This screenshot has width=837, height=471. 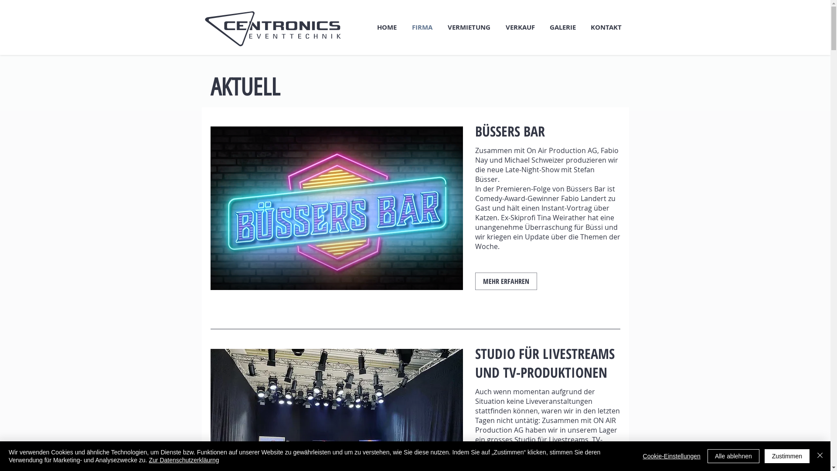 I want to click on VERMIETUNG, so click(x=469, y=27).